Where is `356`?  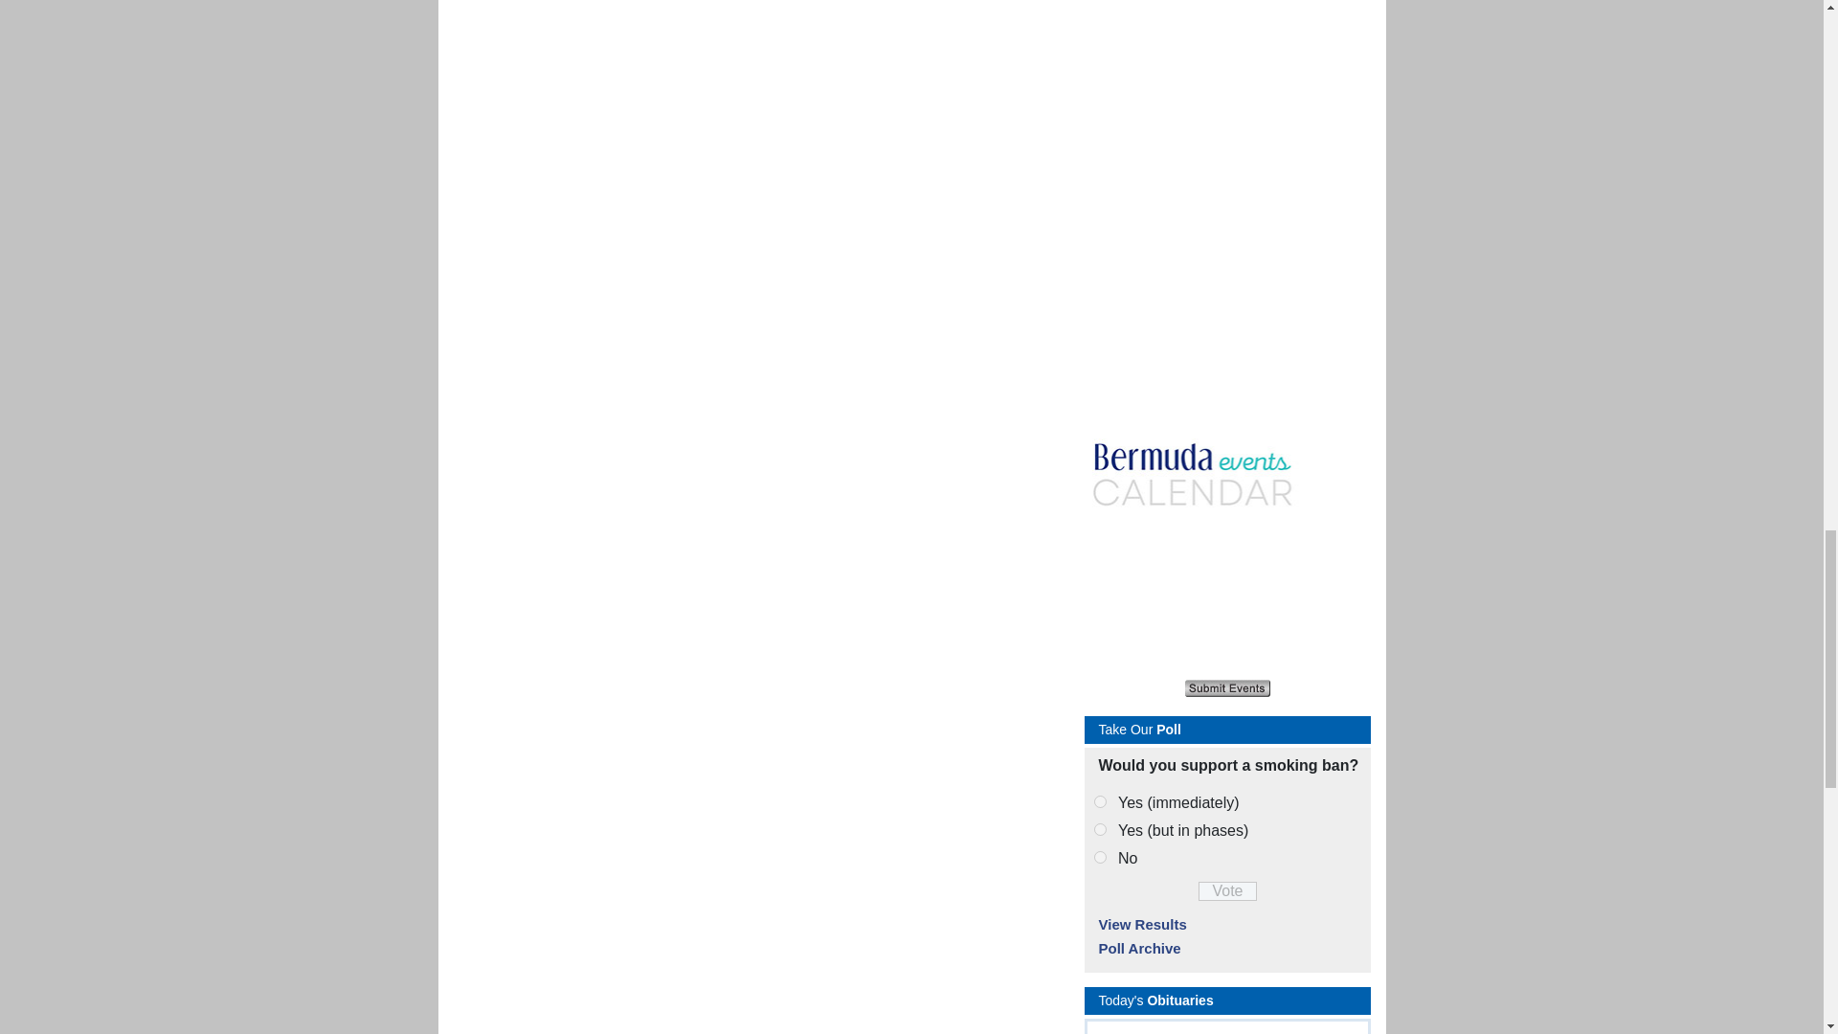 356 is located at coordinates (1099, 856).